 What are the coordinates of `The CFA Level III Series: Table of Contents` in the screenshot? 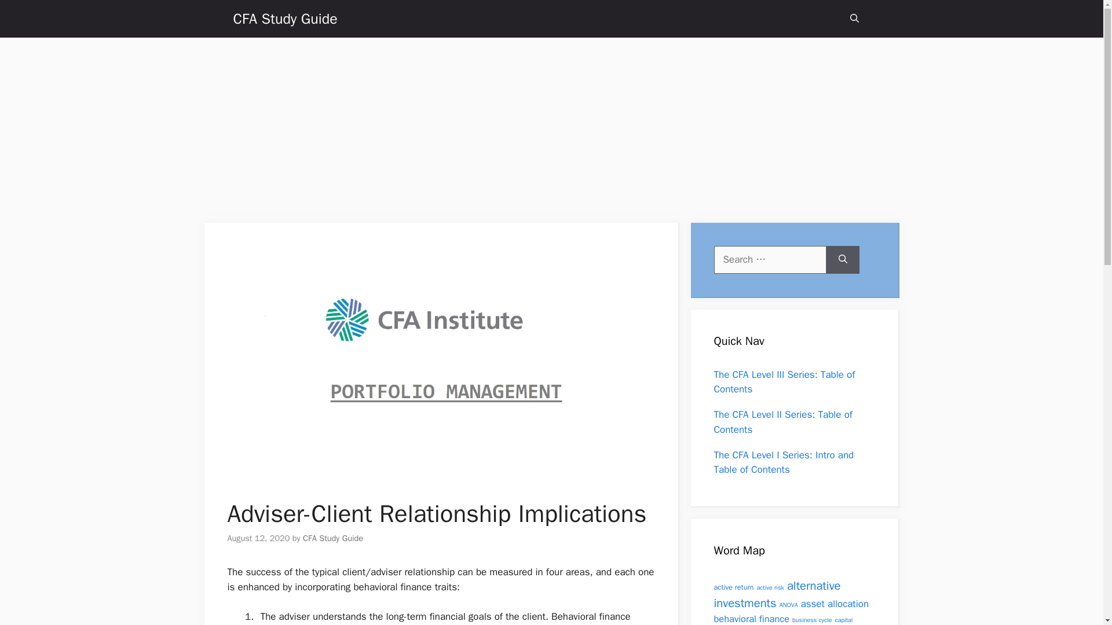 It's located at (784, 381).